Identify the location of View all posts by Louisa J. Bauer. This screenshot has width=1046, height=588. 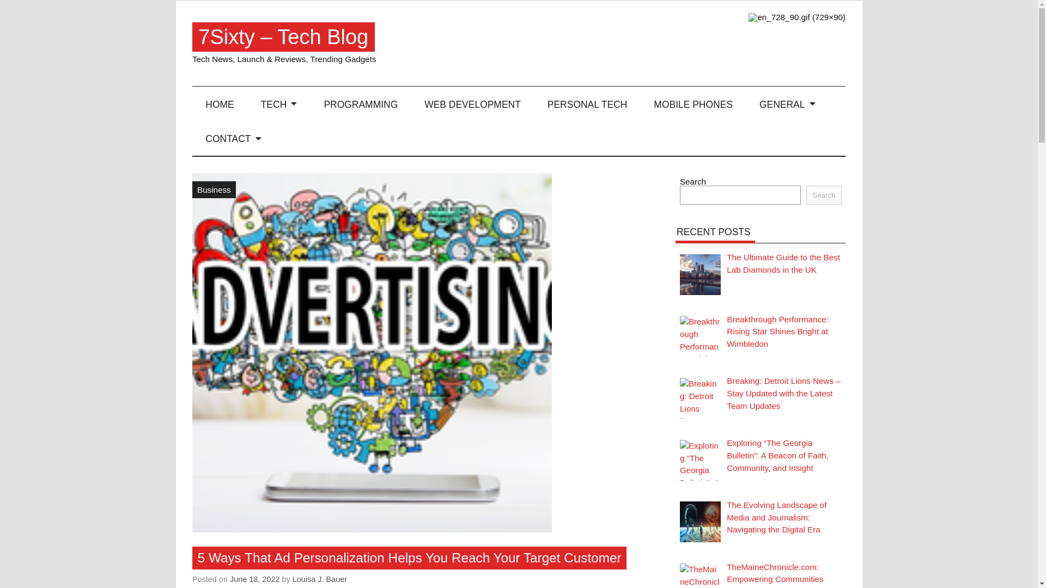
(320, 579).